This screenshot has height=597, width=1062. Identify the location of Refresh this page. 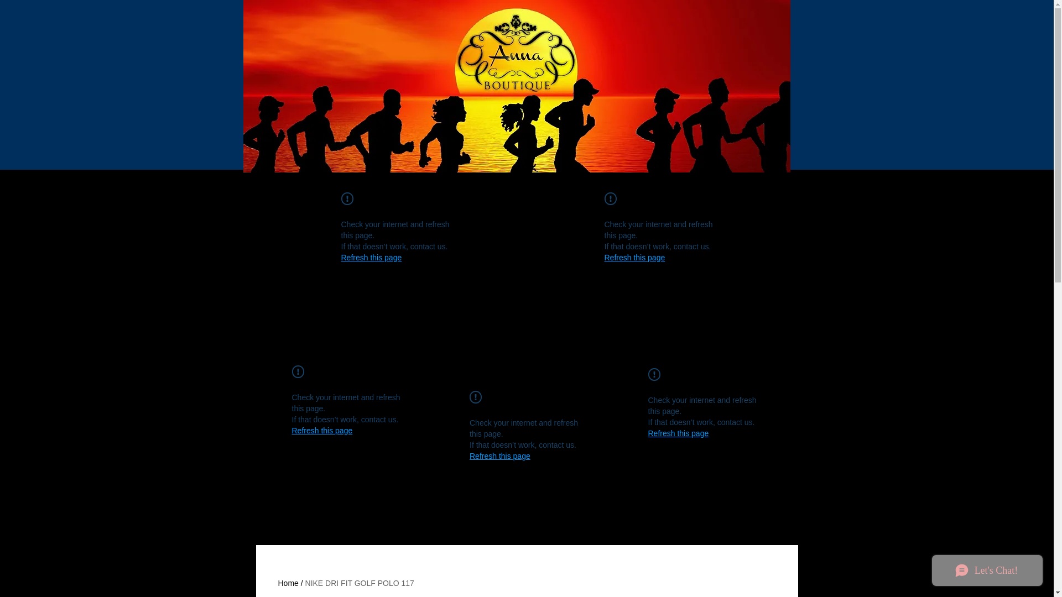
(322, 430).